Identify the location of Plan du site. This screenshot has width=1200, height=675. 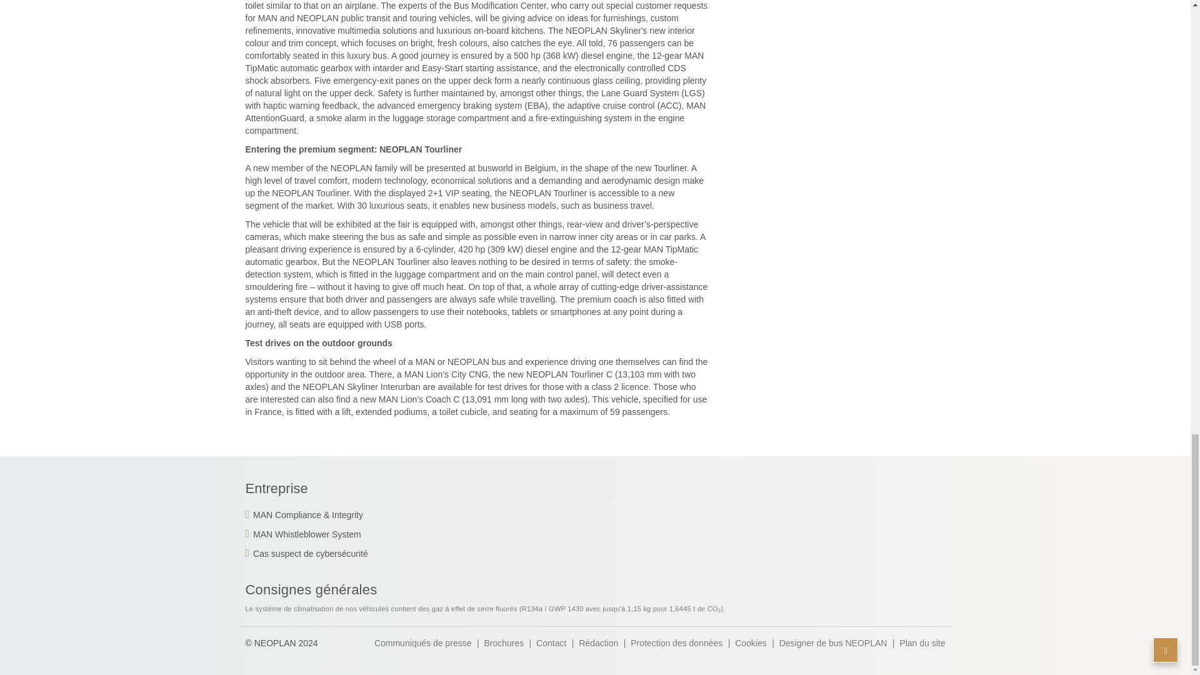
(922, 644).